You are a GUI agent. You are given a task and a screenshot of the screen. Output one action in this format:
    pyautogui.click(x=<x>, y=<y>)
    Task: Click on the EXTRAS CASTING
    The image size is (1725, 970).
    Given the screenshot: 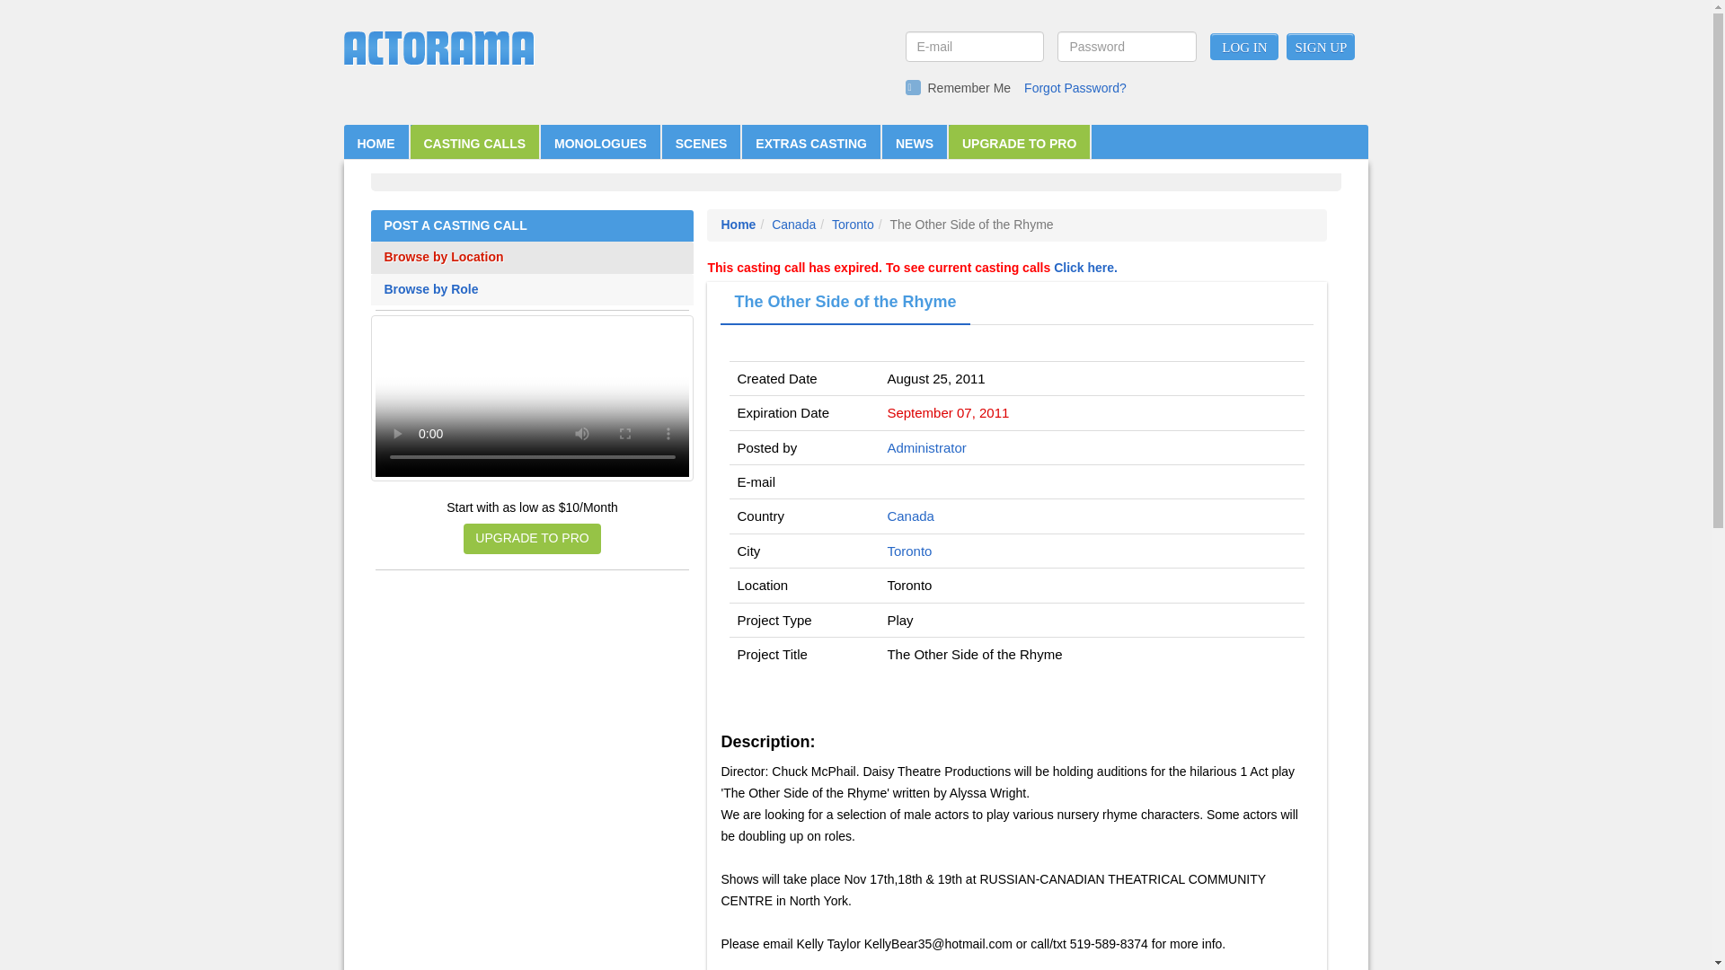 What is the action you would take?
    pyautogui.click(x=810, y=144)
    